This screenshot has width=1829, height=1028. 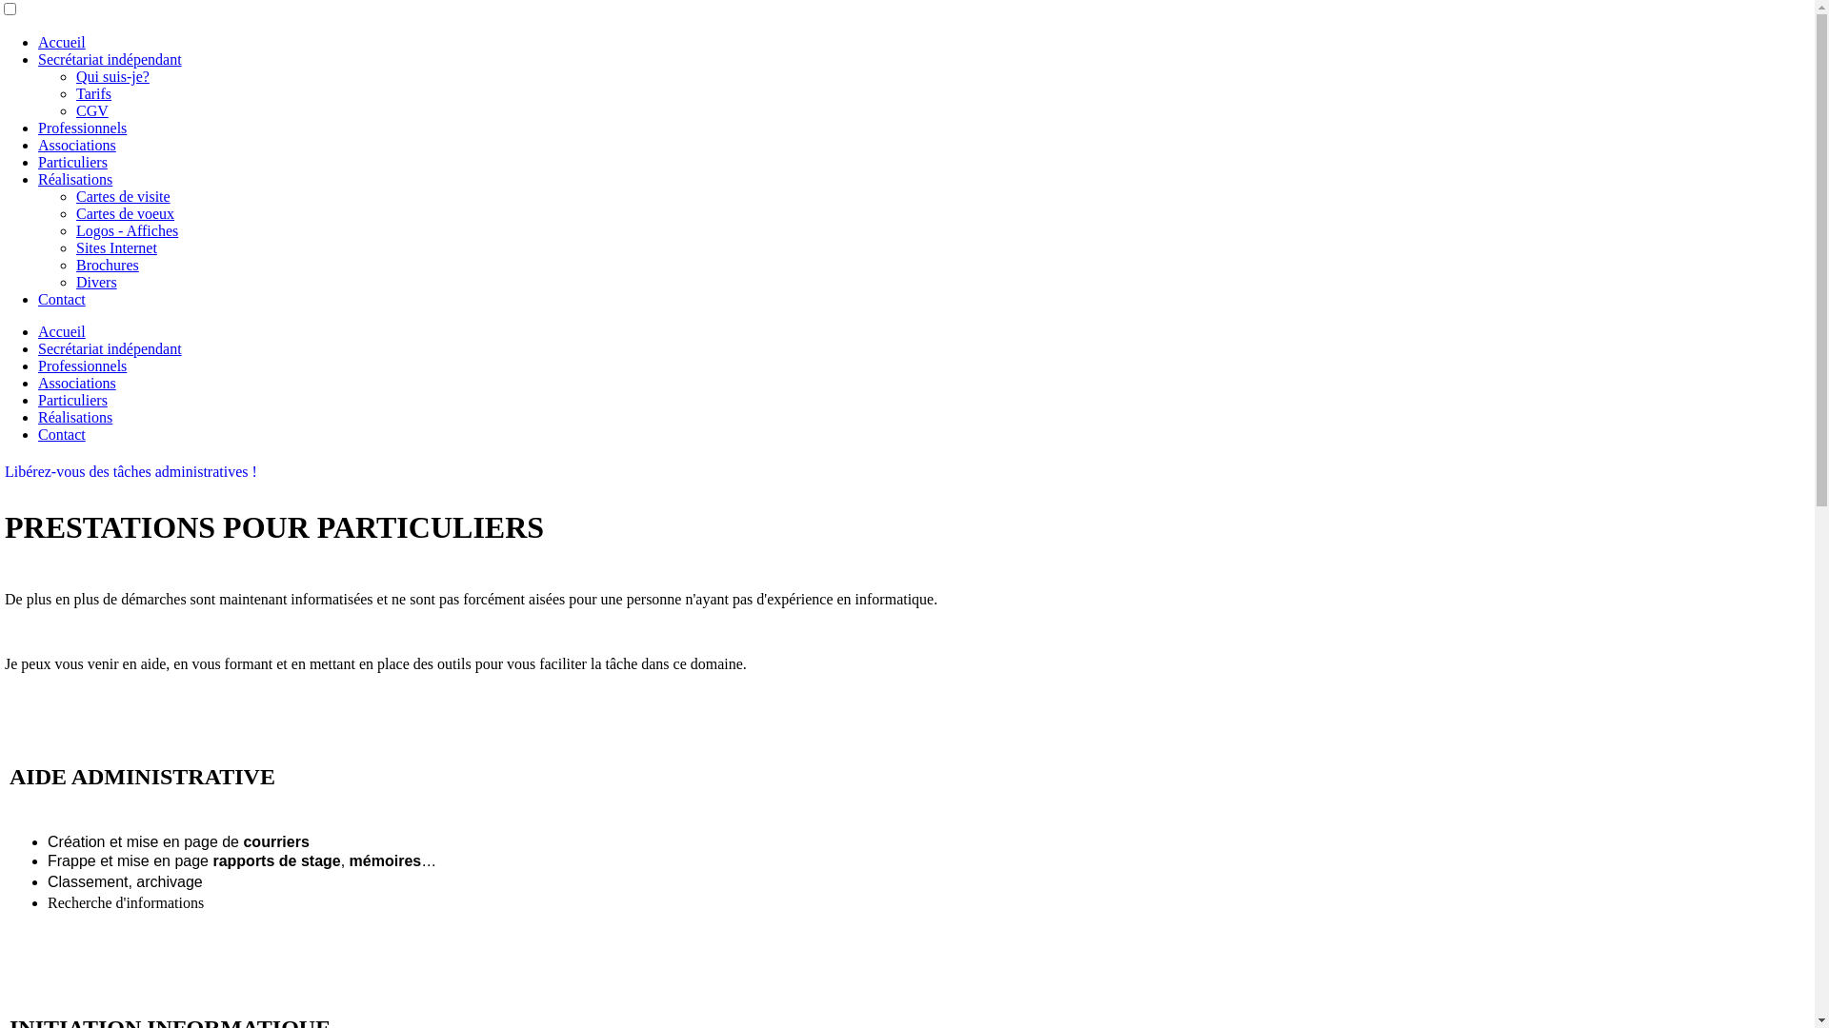 I want to click on Associations, so click(x=77, y=383).